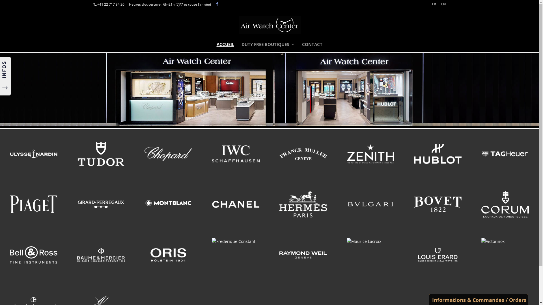  What do you see at coordinates (312, 47) in the screenshot?
I see `CONTACT` at bounding box center [312, 47].